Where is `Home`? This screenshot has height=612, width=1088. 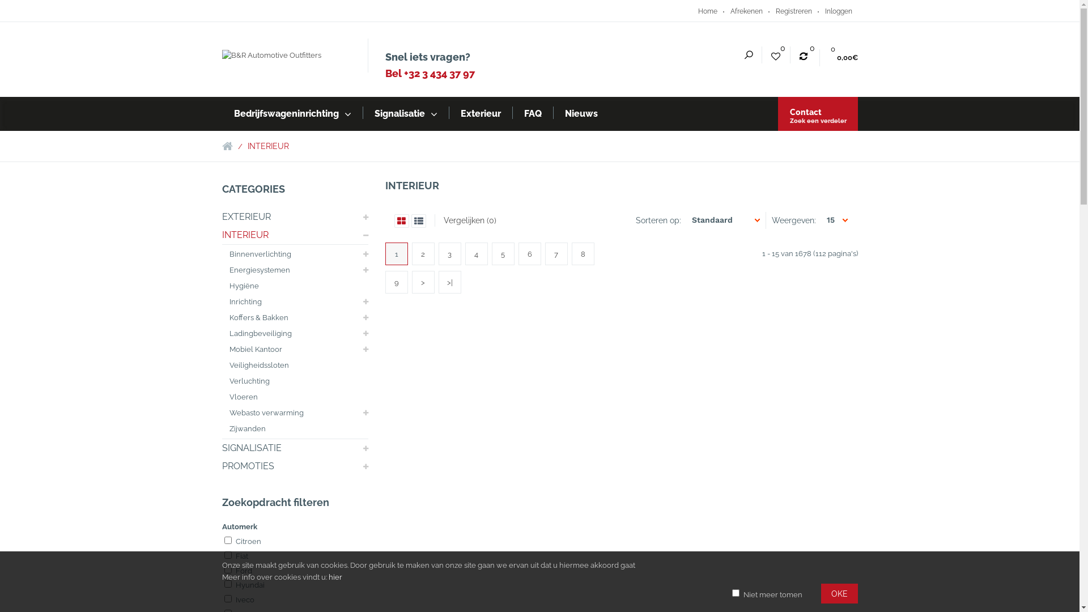 Home is located at coordinates (708, 11).